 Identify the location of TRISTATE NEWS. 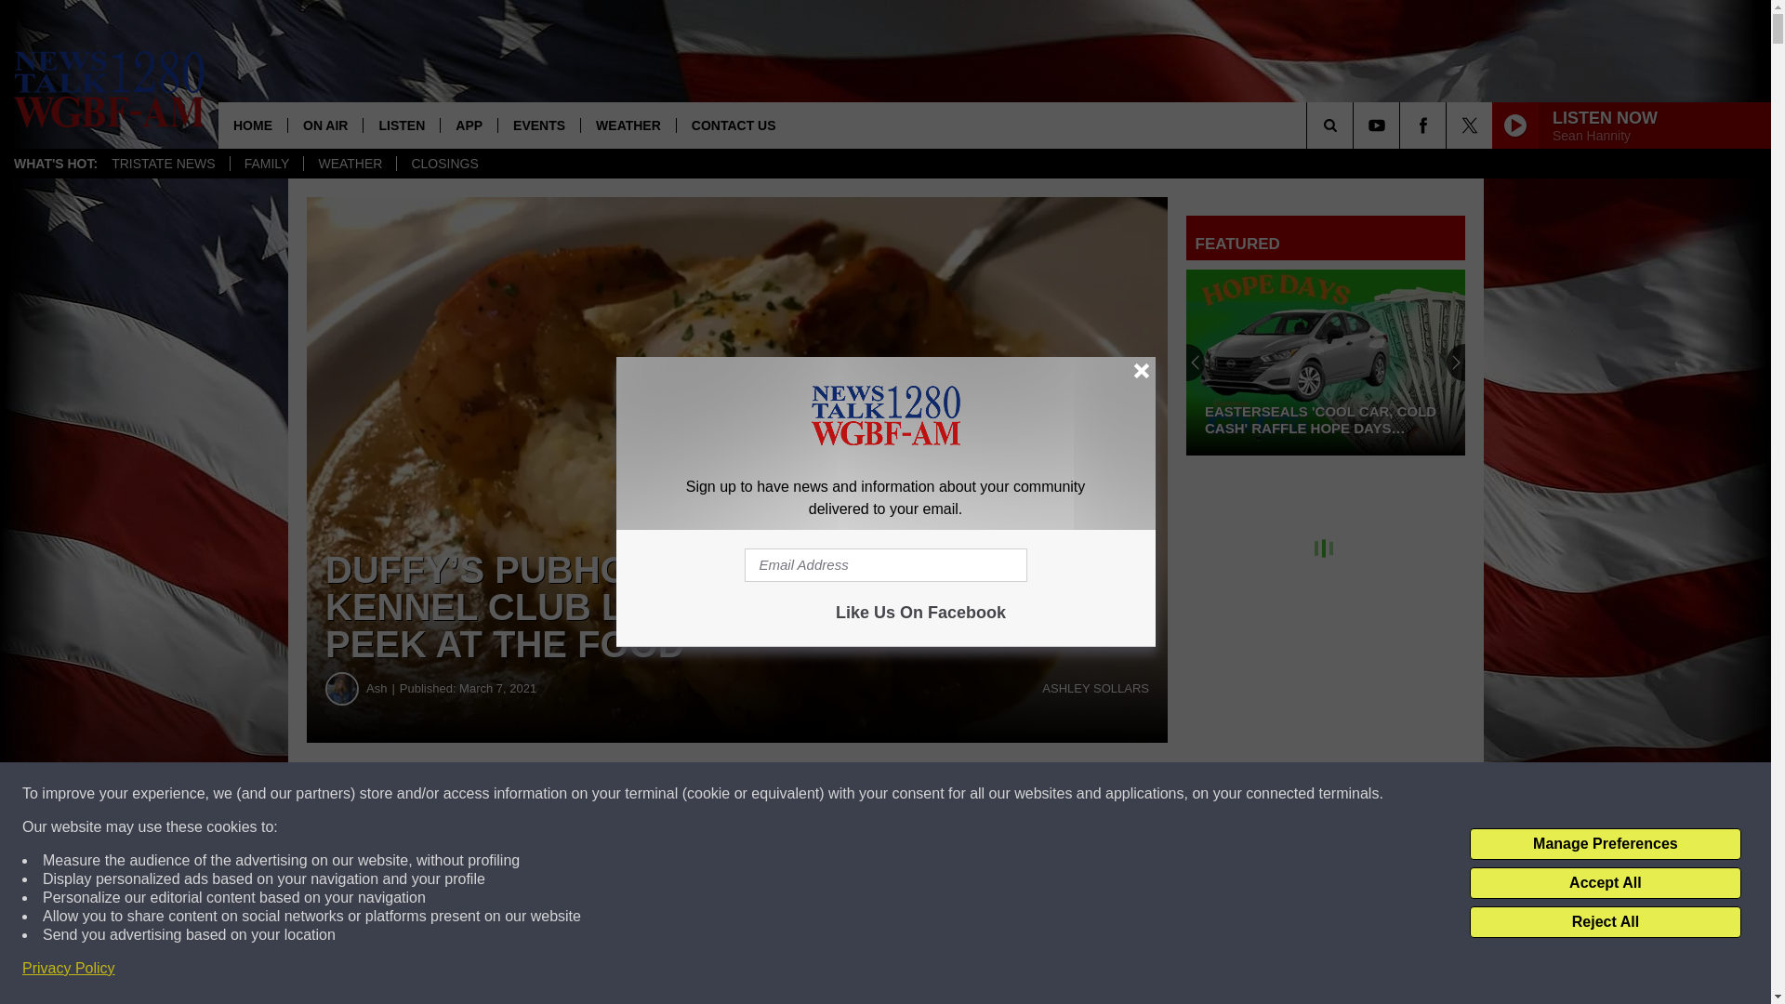
(163, 164).